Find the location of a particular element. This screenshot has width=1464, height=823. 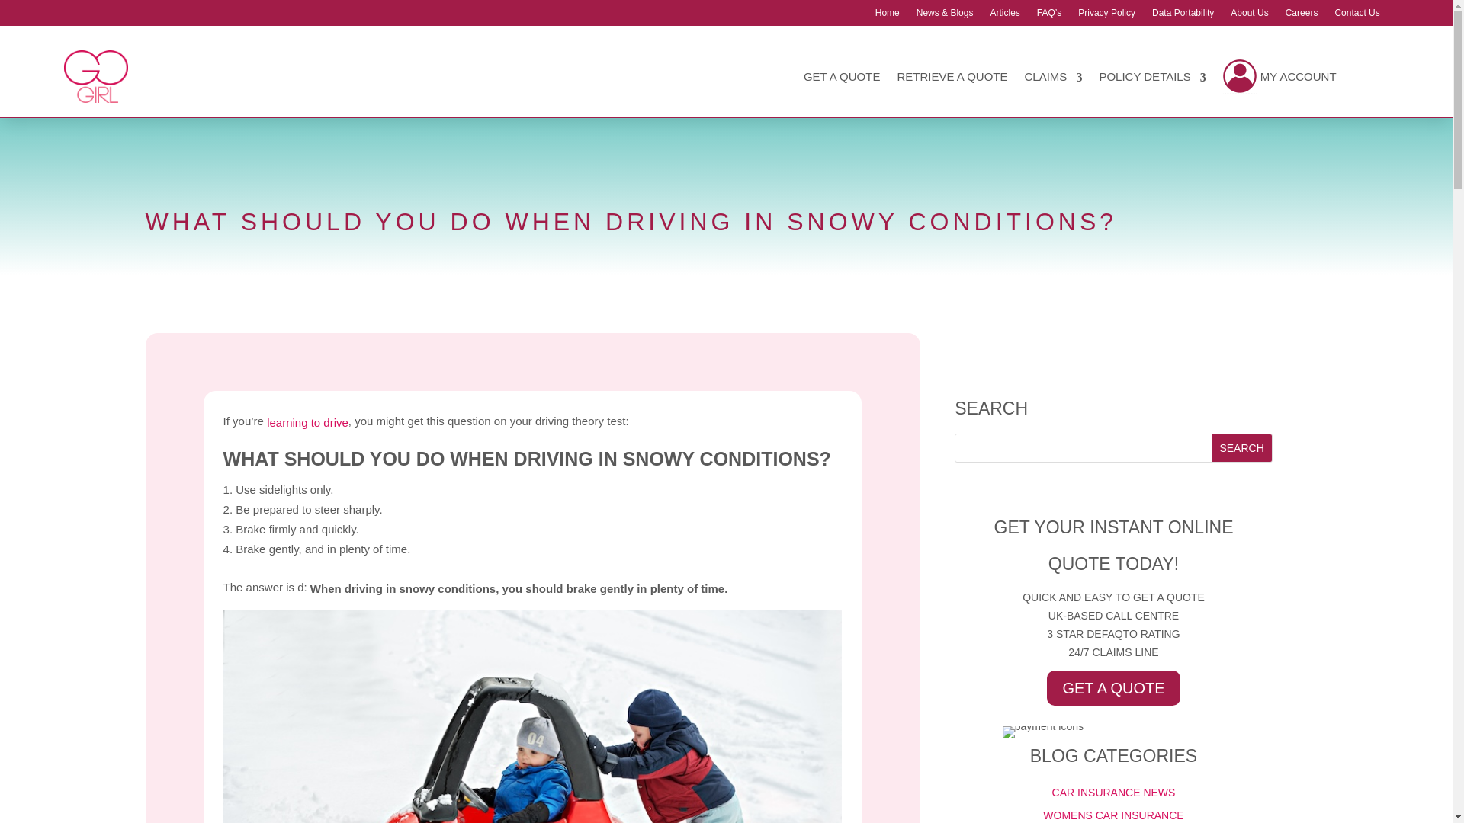

Articles is located at coordinates (1003, 15).